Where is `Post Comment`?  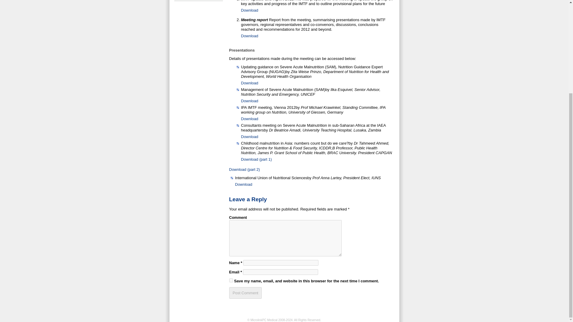
Post Comment is located at coordinates (245, 293).